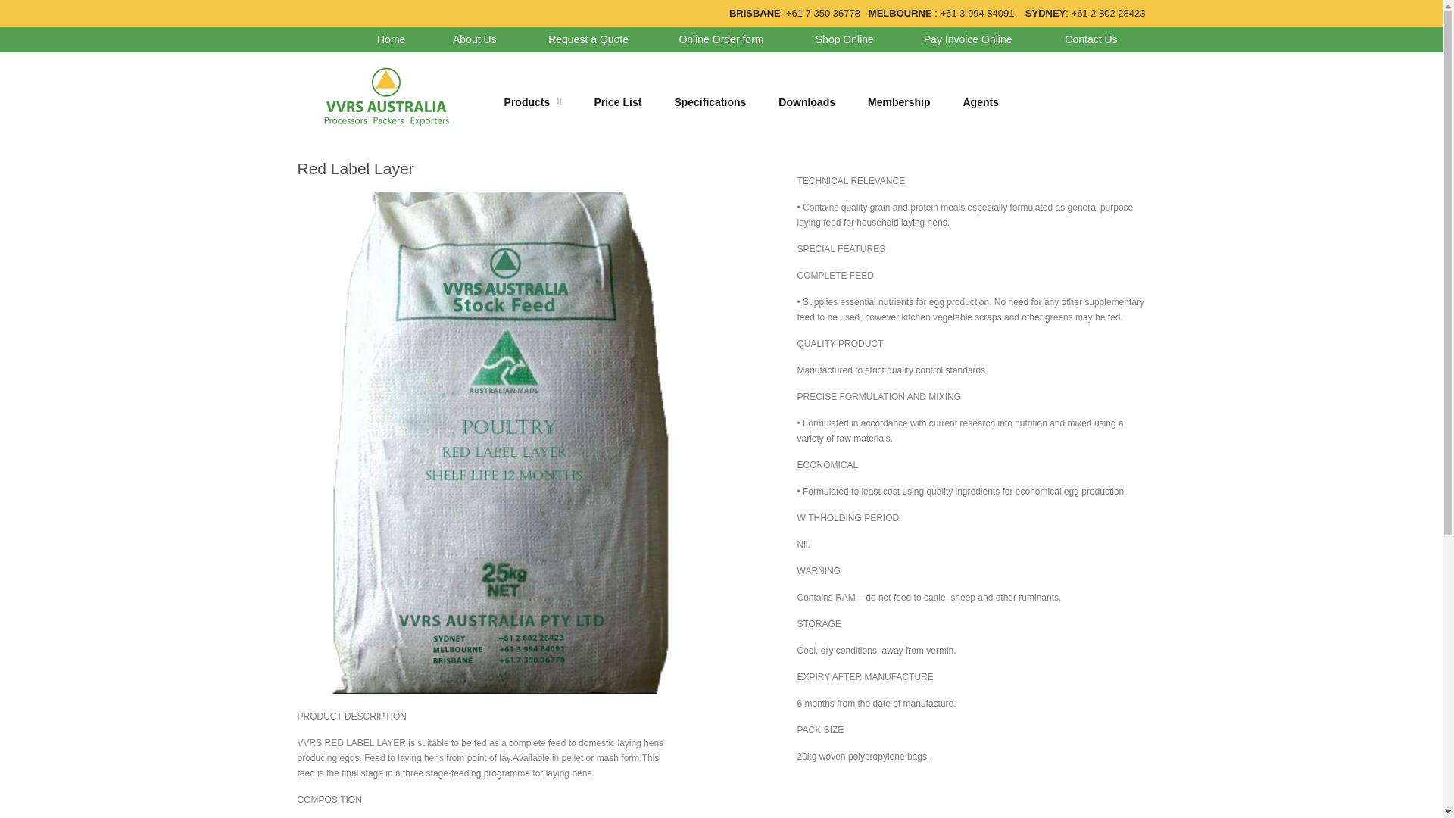 The width and height of the screenshot is (1454, 818). What do you see at coordinates (532, 101) in the screenshot?
I see `Products` at bounding box center [532, 101].